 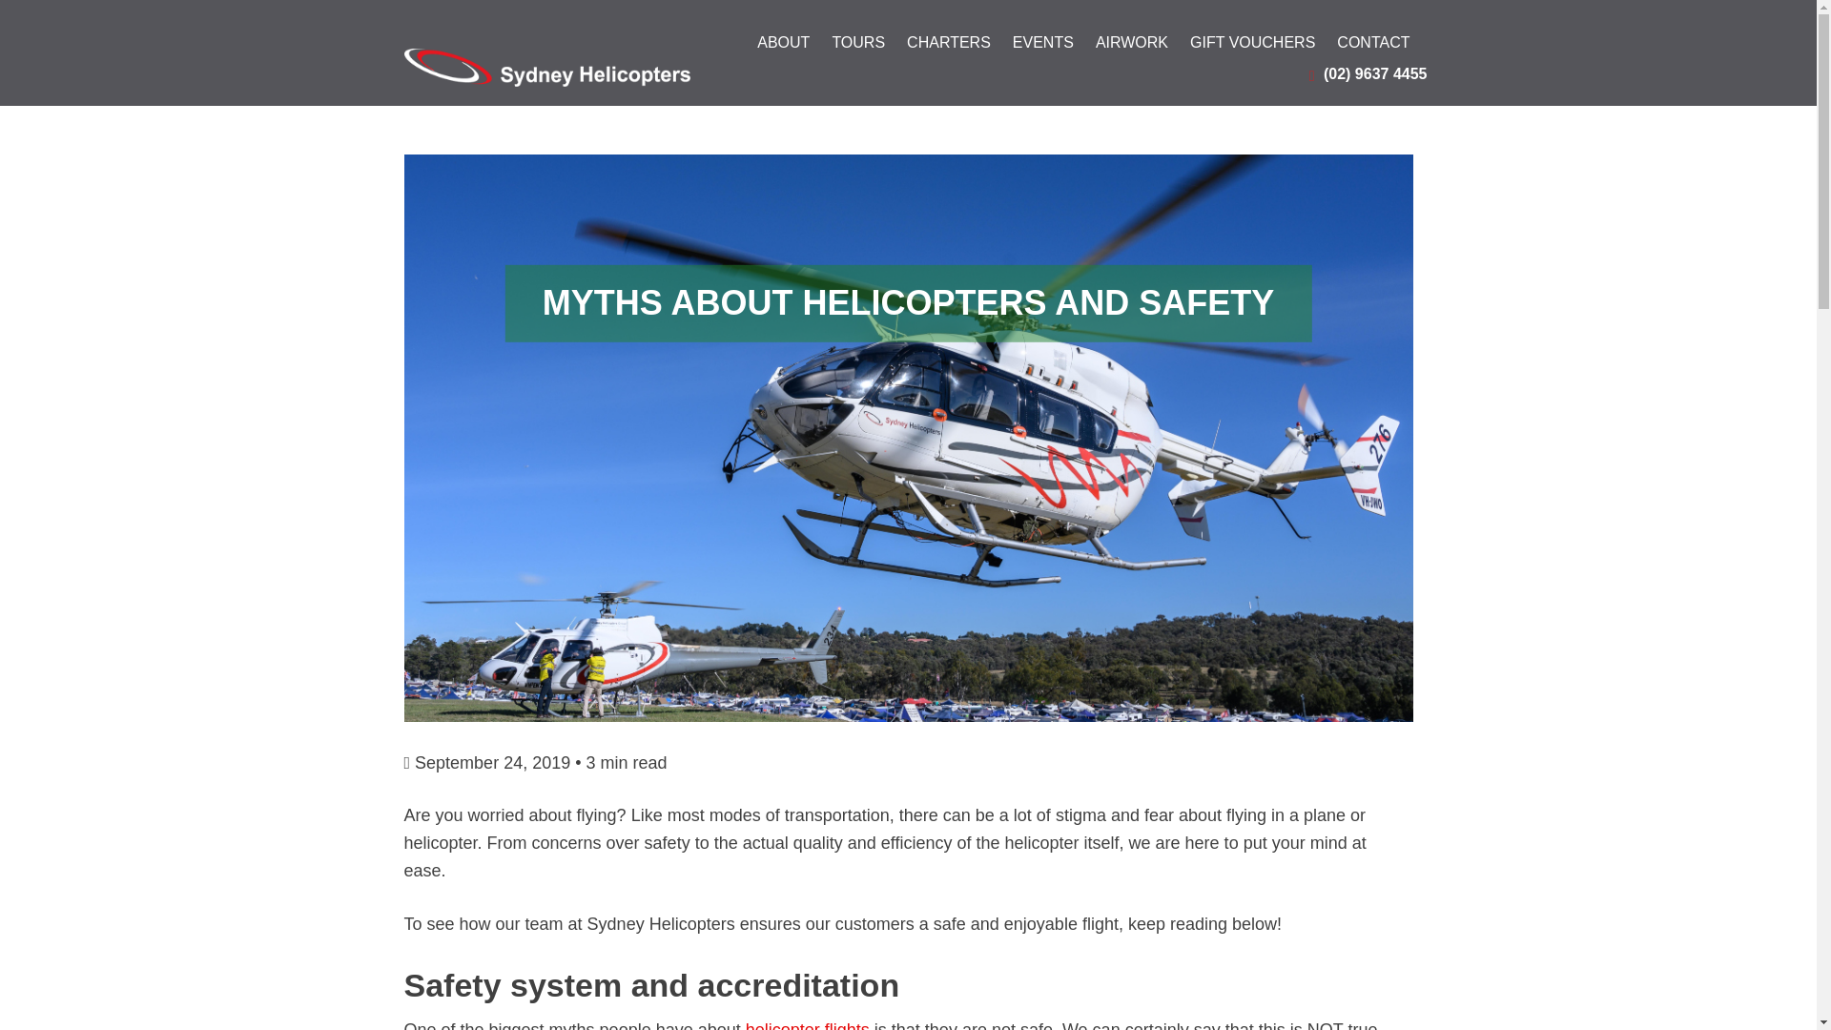 What do you see at coordinates (807, 1025) in the screenshot?
I see `helicopter flights` at bounding box center [807, 1025].